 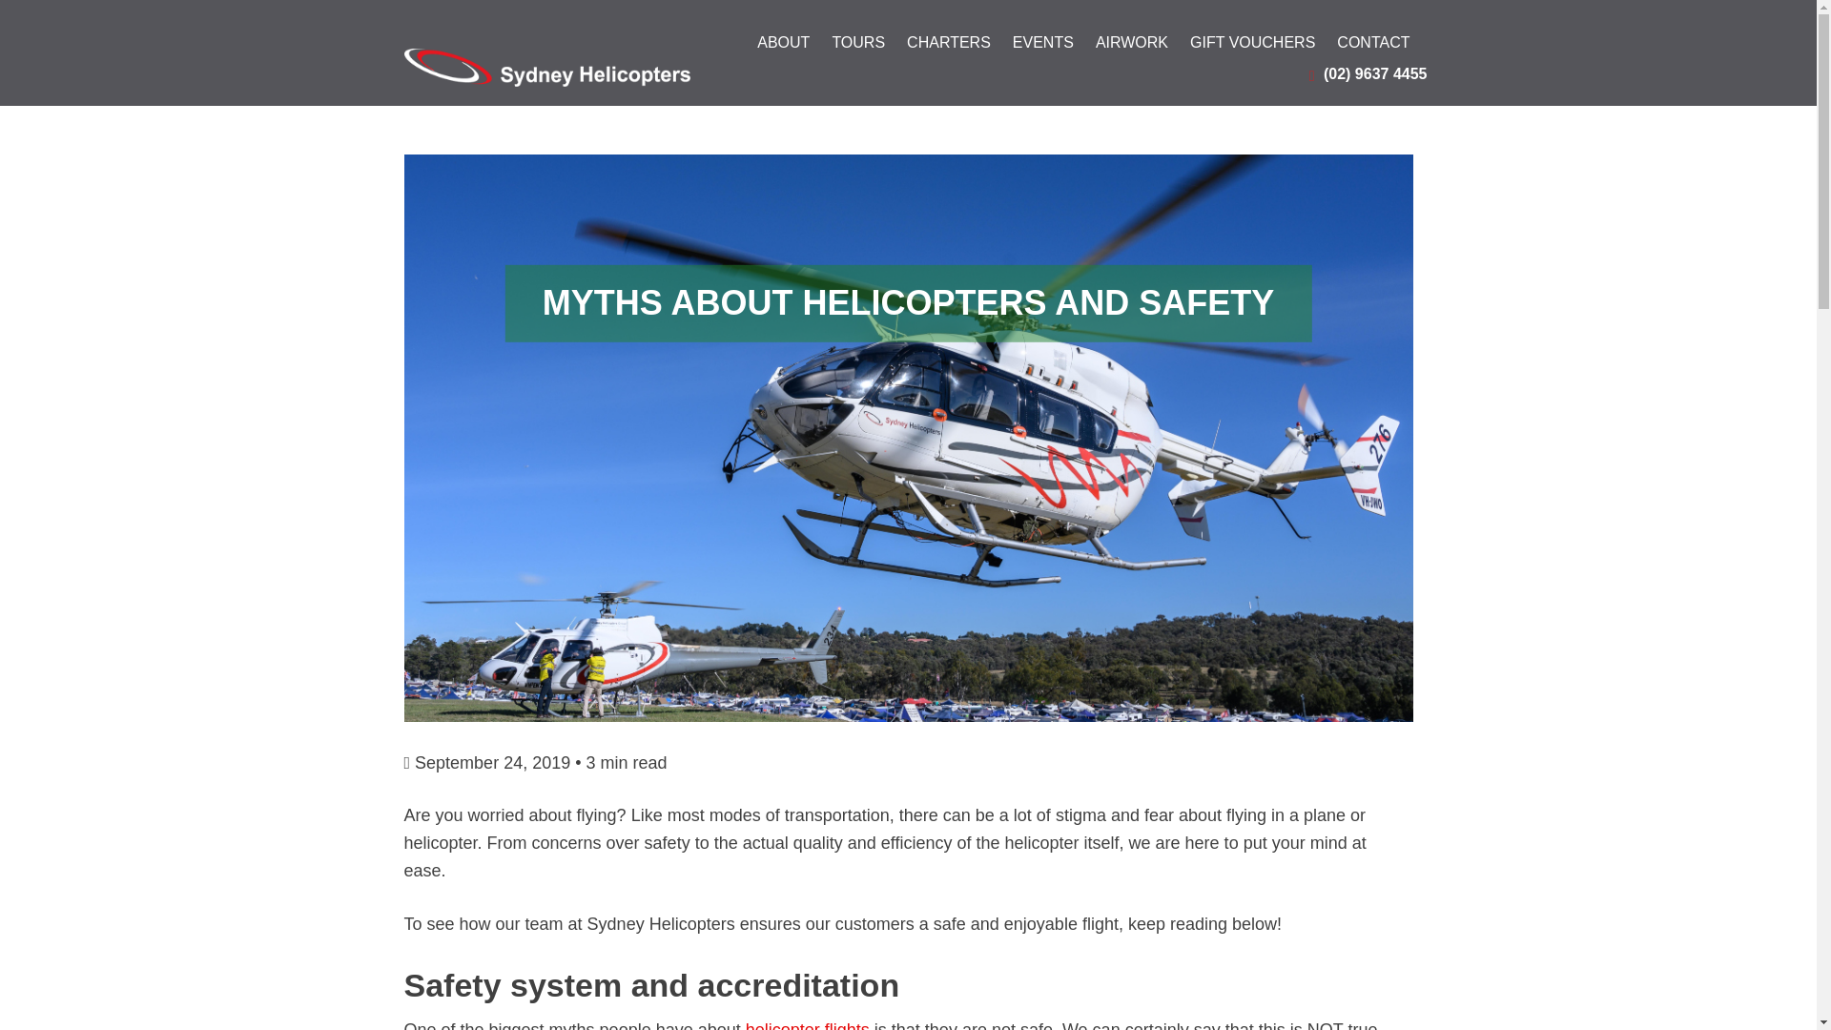 What do you see at coordinates (807, 1025) in the screenshot?
I see `helicopter flights` at bounding box center [807, 1025].